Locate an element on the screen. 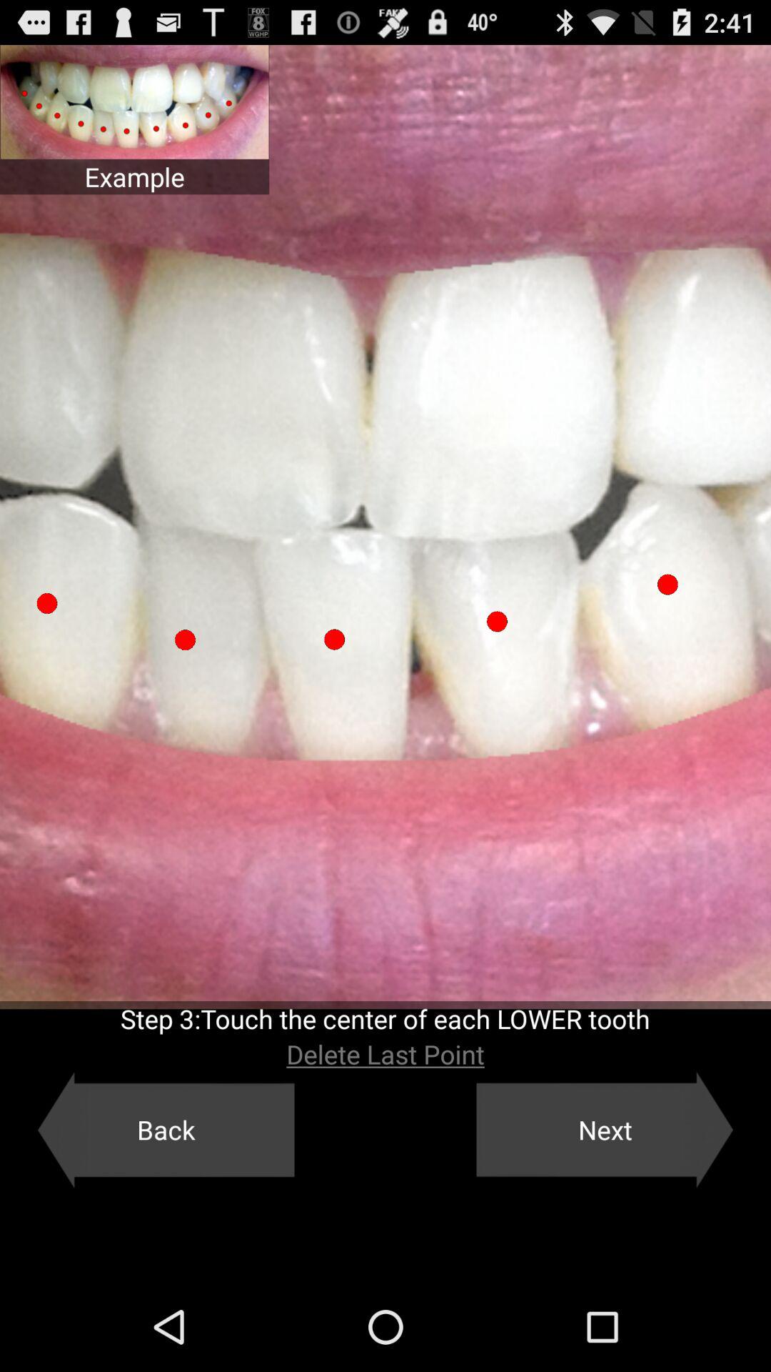  choose item below delete last point app is located at coordinates (605, 1130).